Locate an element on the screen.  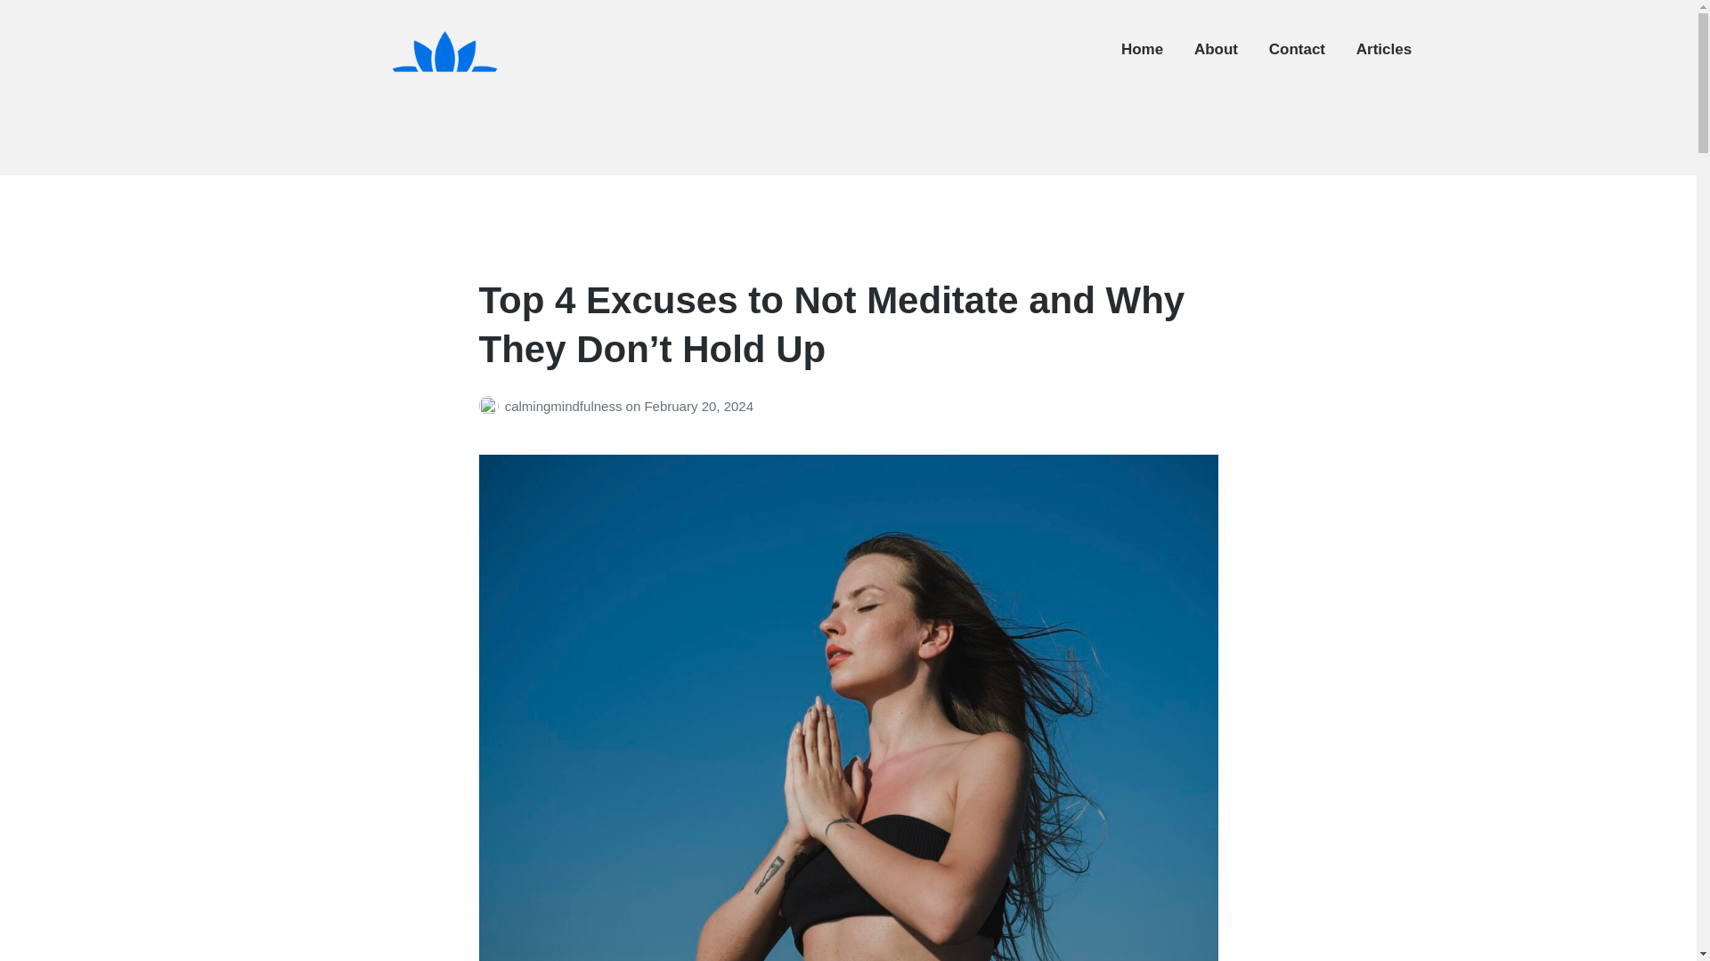
Contact is located at coordinates (1297, 50).